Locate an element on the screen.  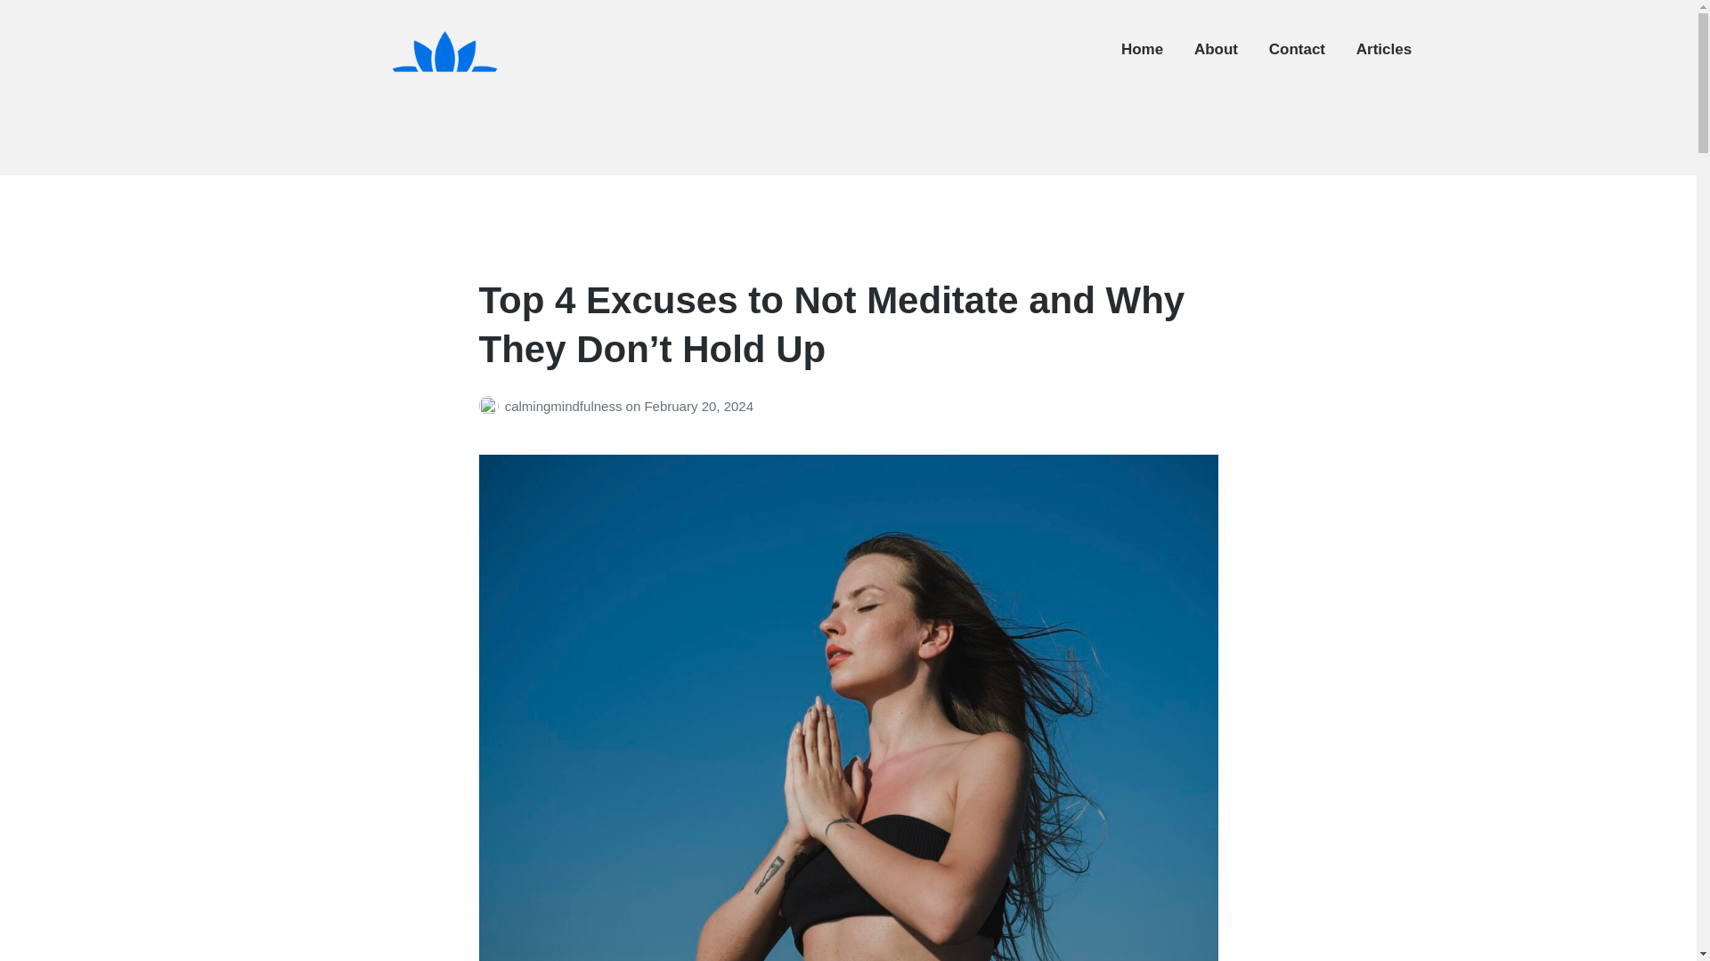
Contact is located at coordinates (1297, 50).